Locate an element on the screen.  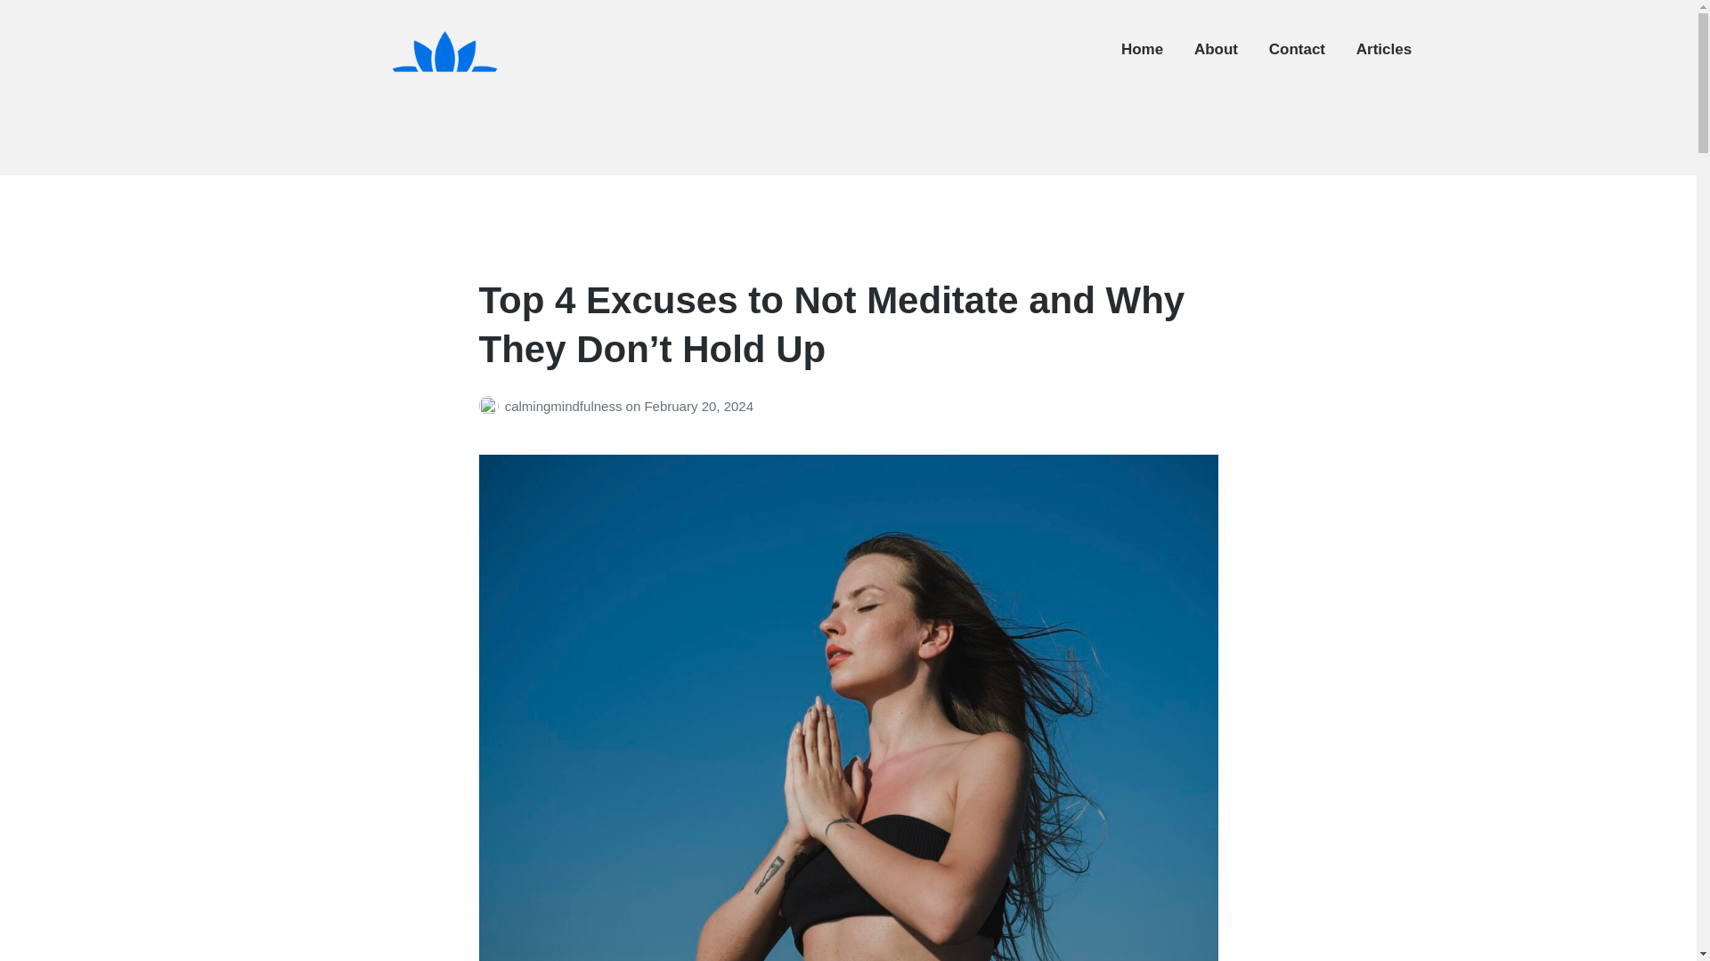
Contact is located at coordinates (1297, 50).